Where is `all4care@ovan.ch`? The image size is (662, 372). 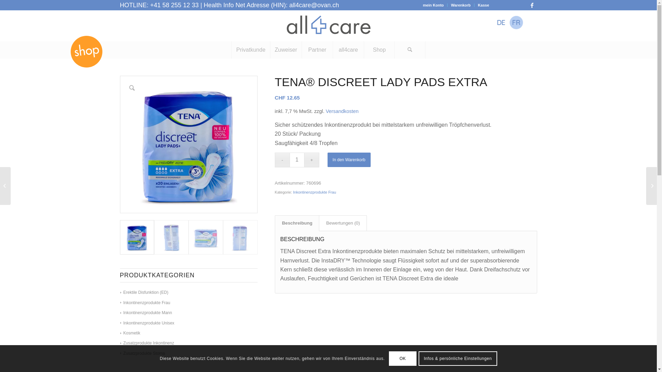
all4care@ovan.ch is located at coordinates (314, 5).